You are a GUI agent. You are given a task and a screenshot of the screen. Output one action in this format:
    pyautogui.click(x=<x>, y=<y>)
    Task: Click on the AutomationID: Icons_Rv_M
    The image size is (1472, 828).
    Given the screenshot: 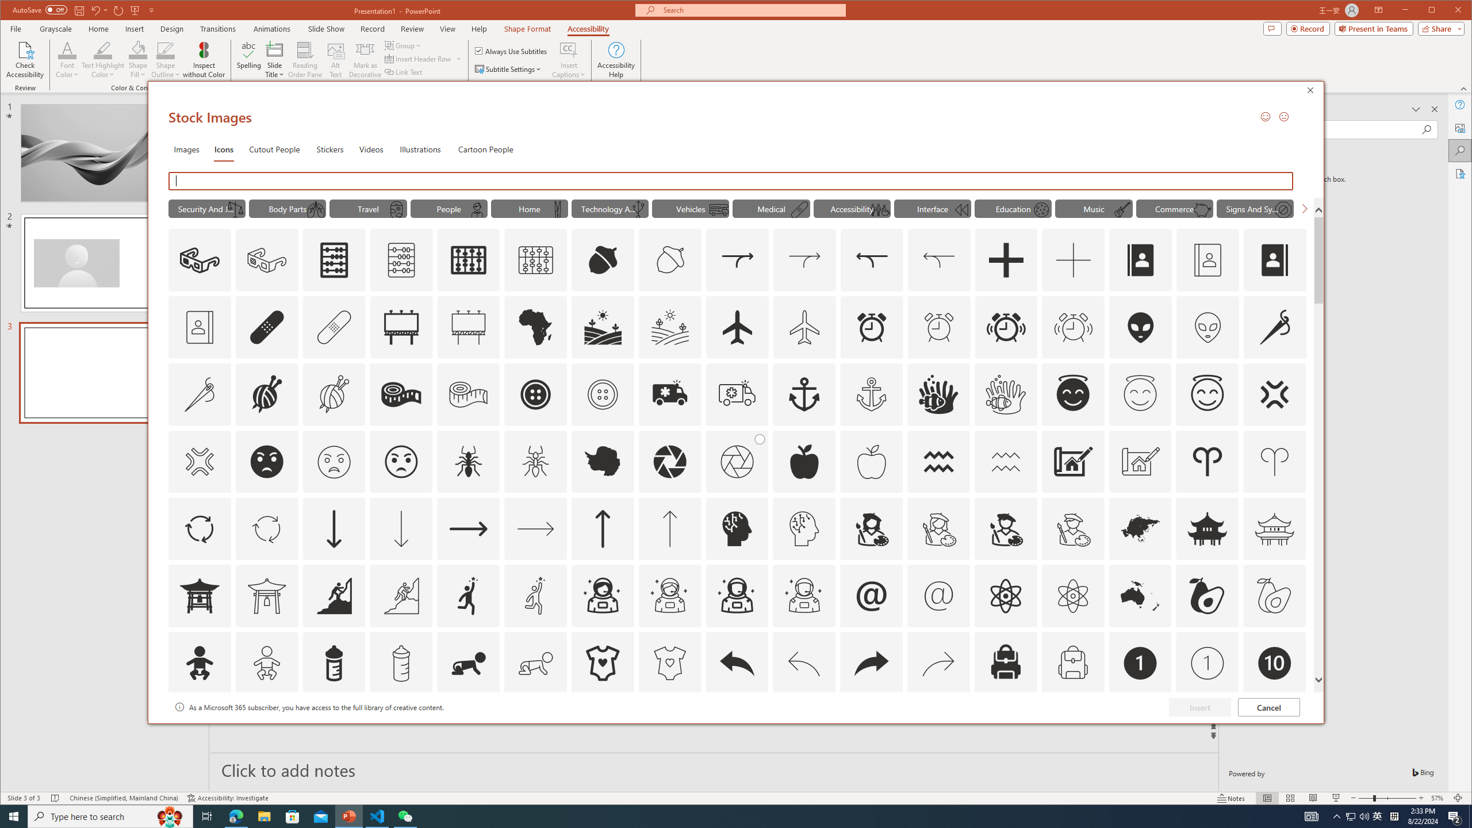 What is the action you would take?
    pyautogui.click(x=718, y=210)
    